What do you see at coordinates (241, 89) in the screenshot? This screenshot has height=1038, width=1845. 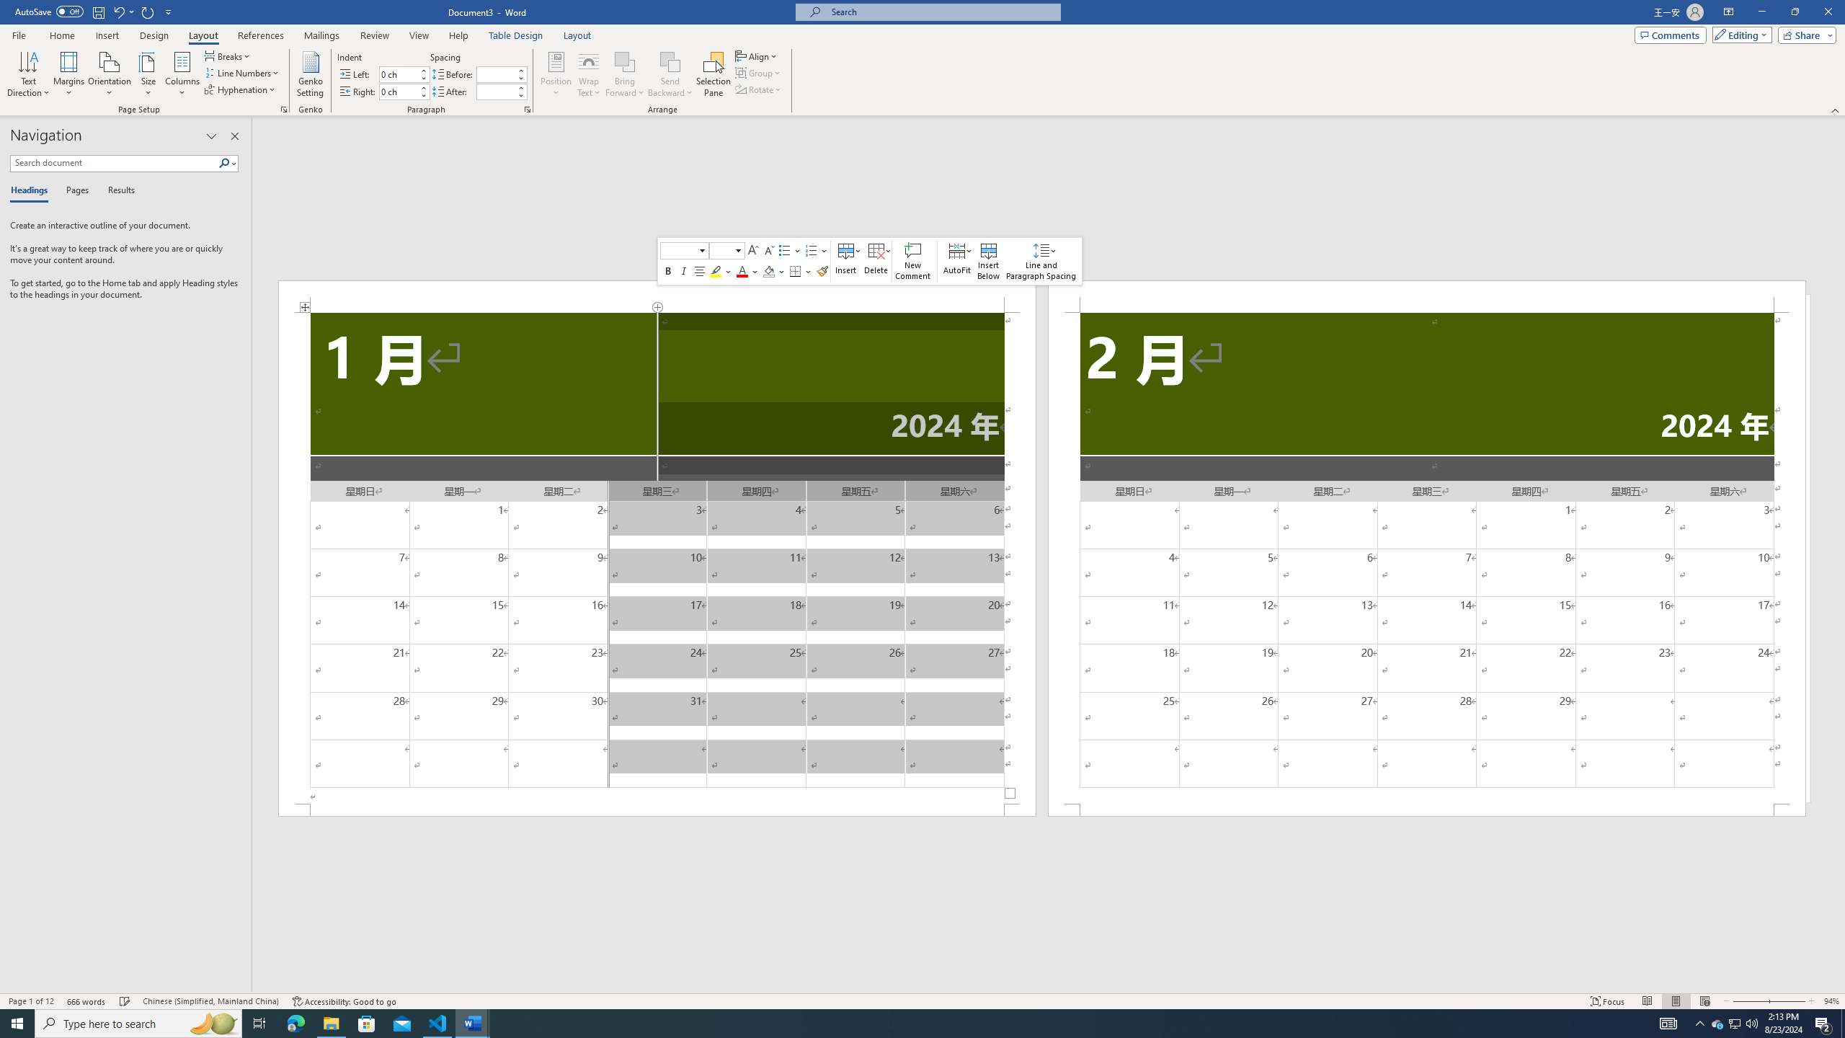 I see `Hyphenation` at bounding box center [241, 89].